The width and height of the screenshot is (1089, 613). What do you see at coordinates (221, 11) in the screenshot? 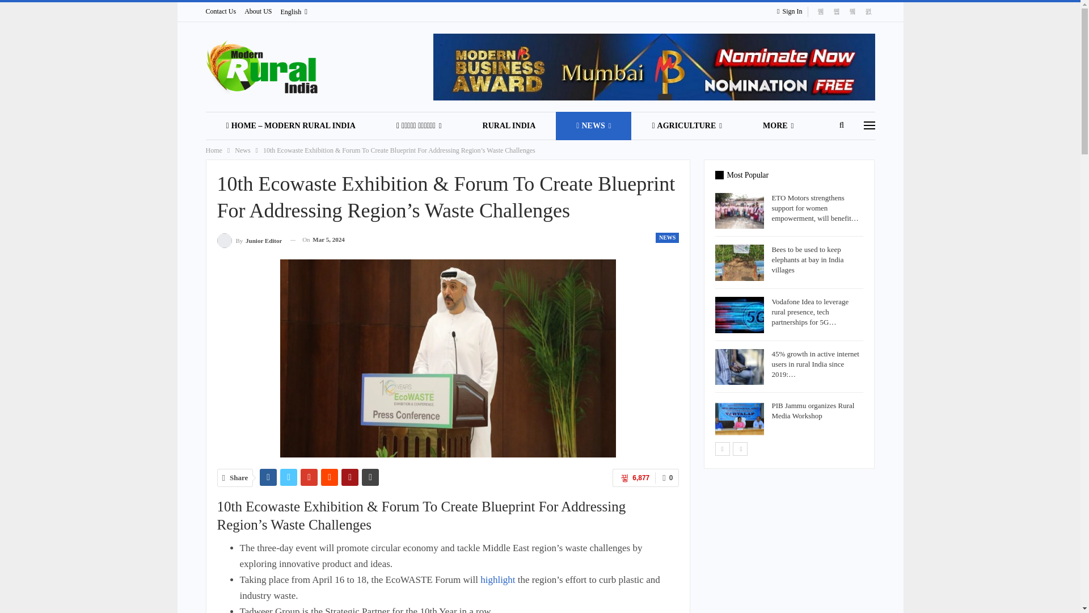
I see `Contact Us` at bounding box center [221, 11].